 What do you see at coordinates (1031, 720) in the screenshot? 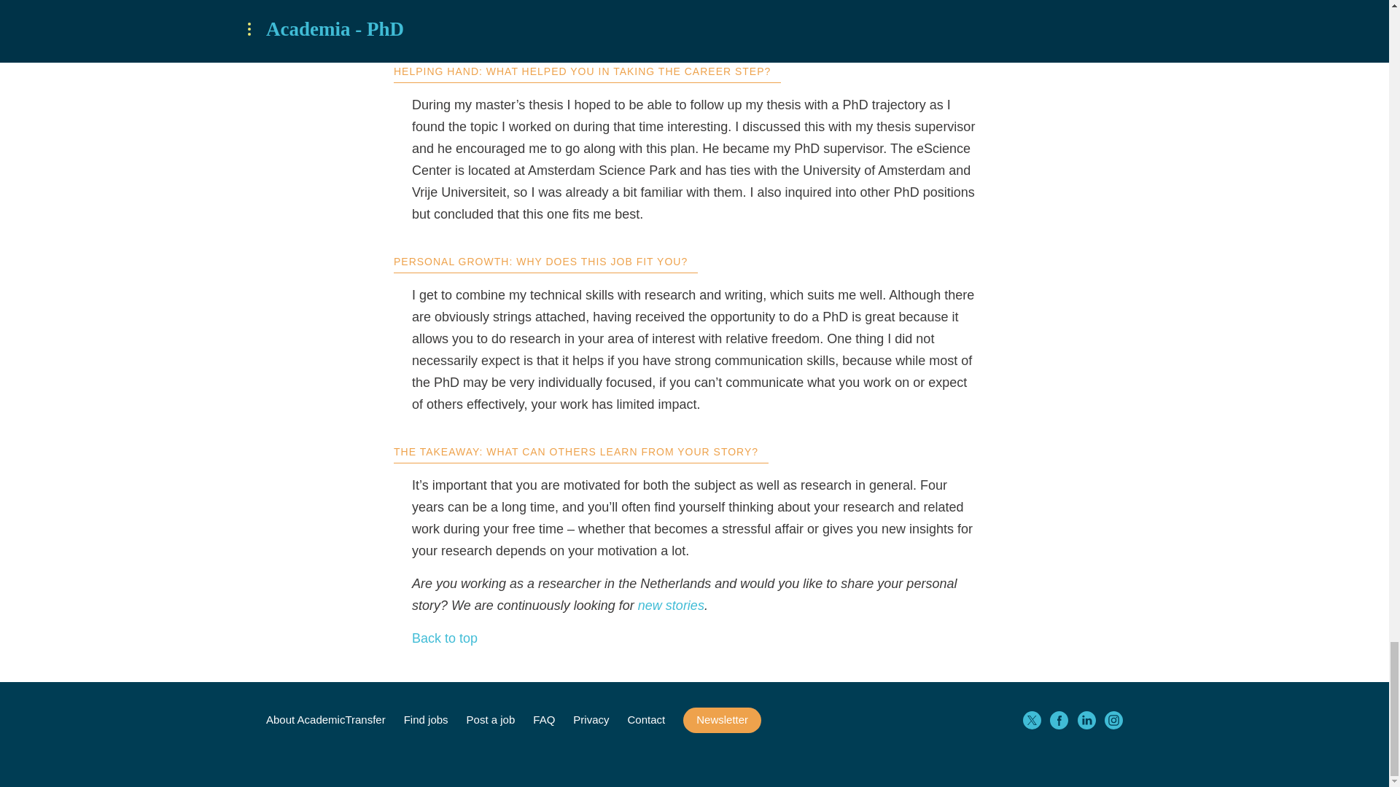
I see `X Logo` at bounding box center [1031, 720].